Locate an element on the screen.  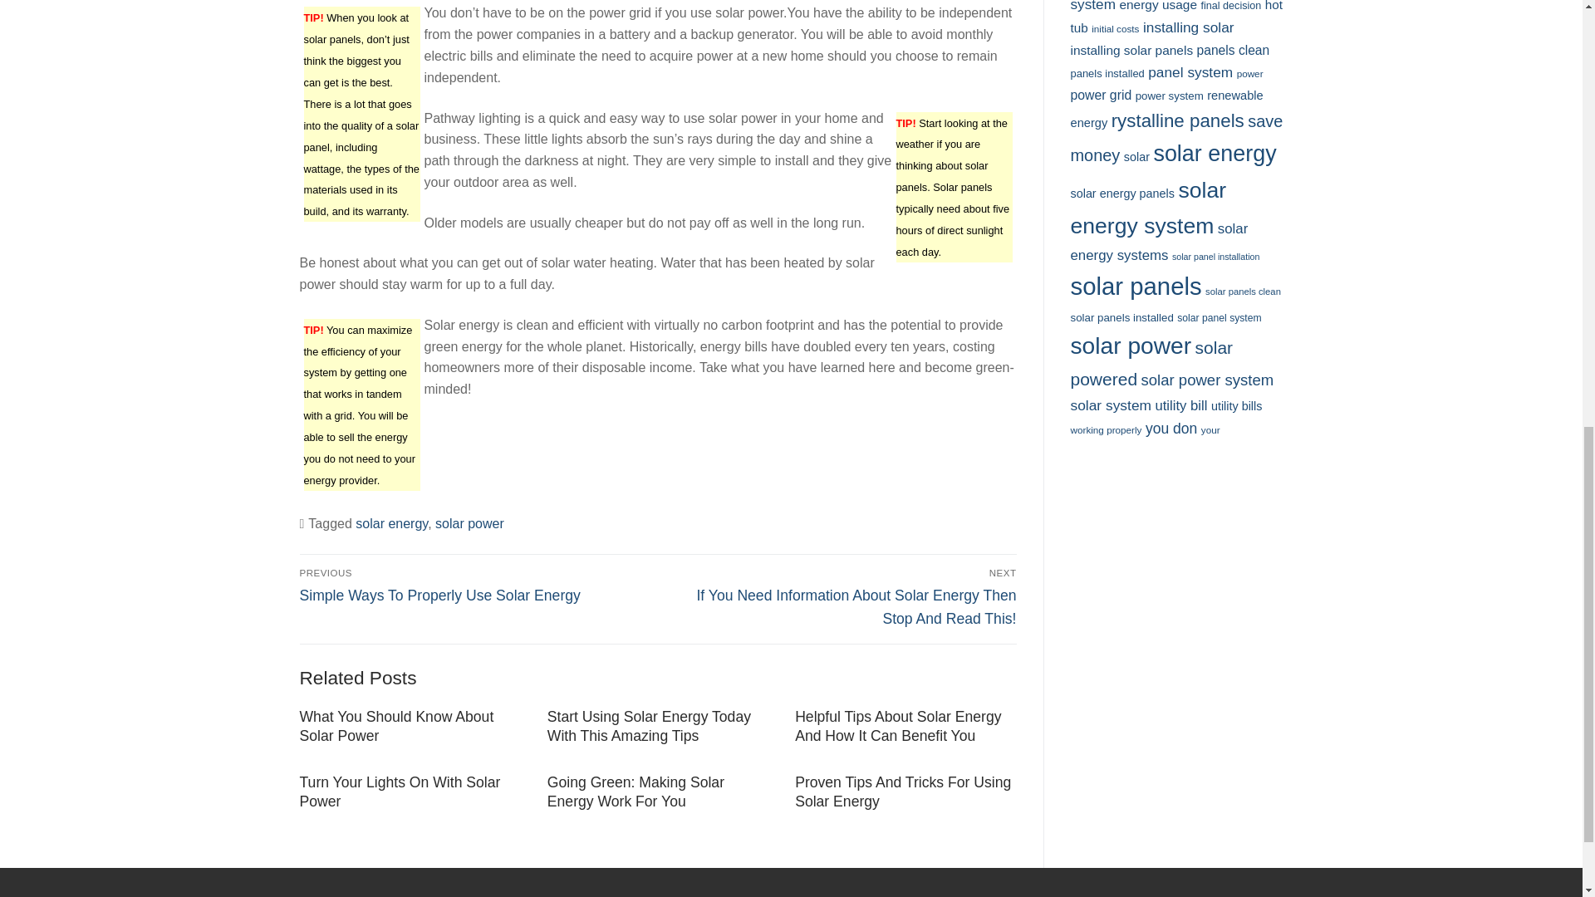
Turn Your Lights On With Solar Power is located at coordinates (400, 792).